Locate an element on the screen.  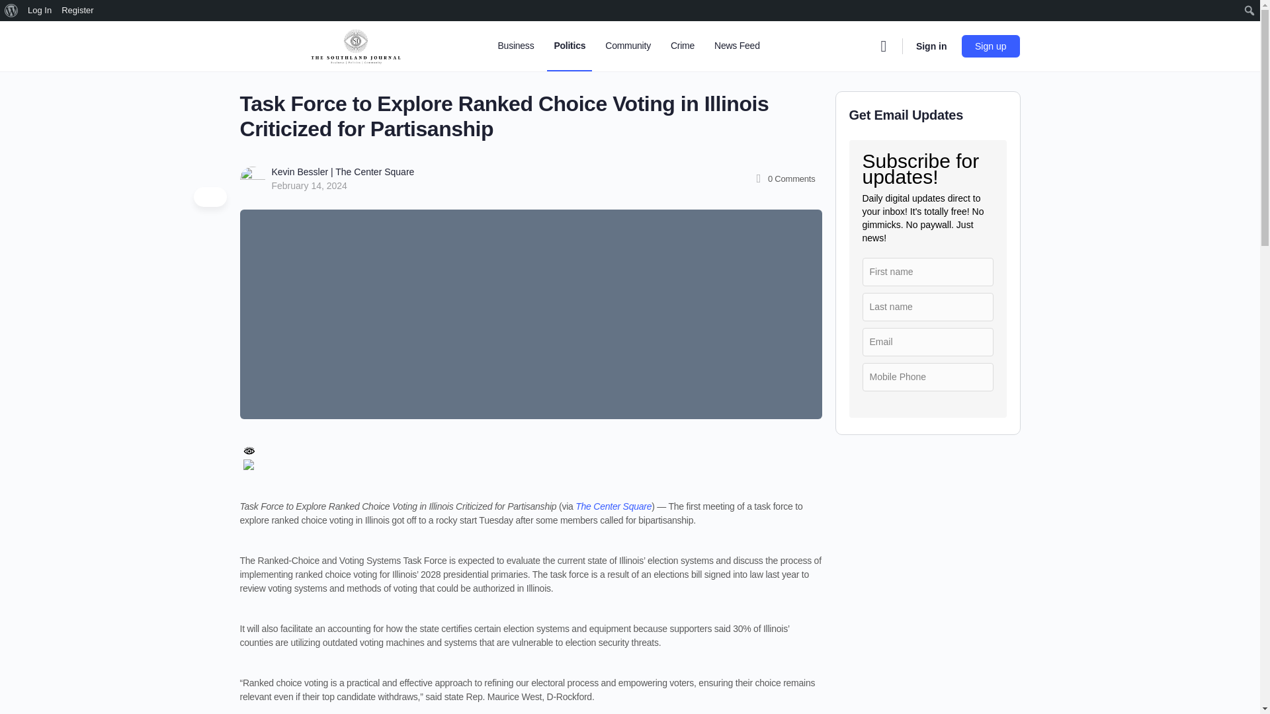
Sign up is located at coordinates (990, 46).